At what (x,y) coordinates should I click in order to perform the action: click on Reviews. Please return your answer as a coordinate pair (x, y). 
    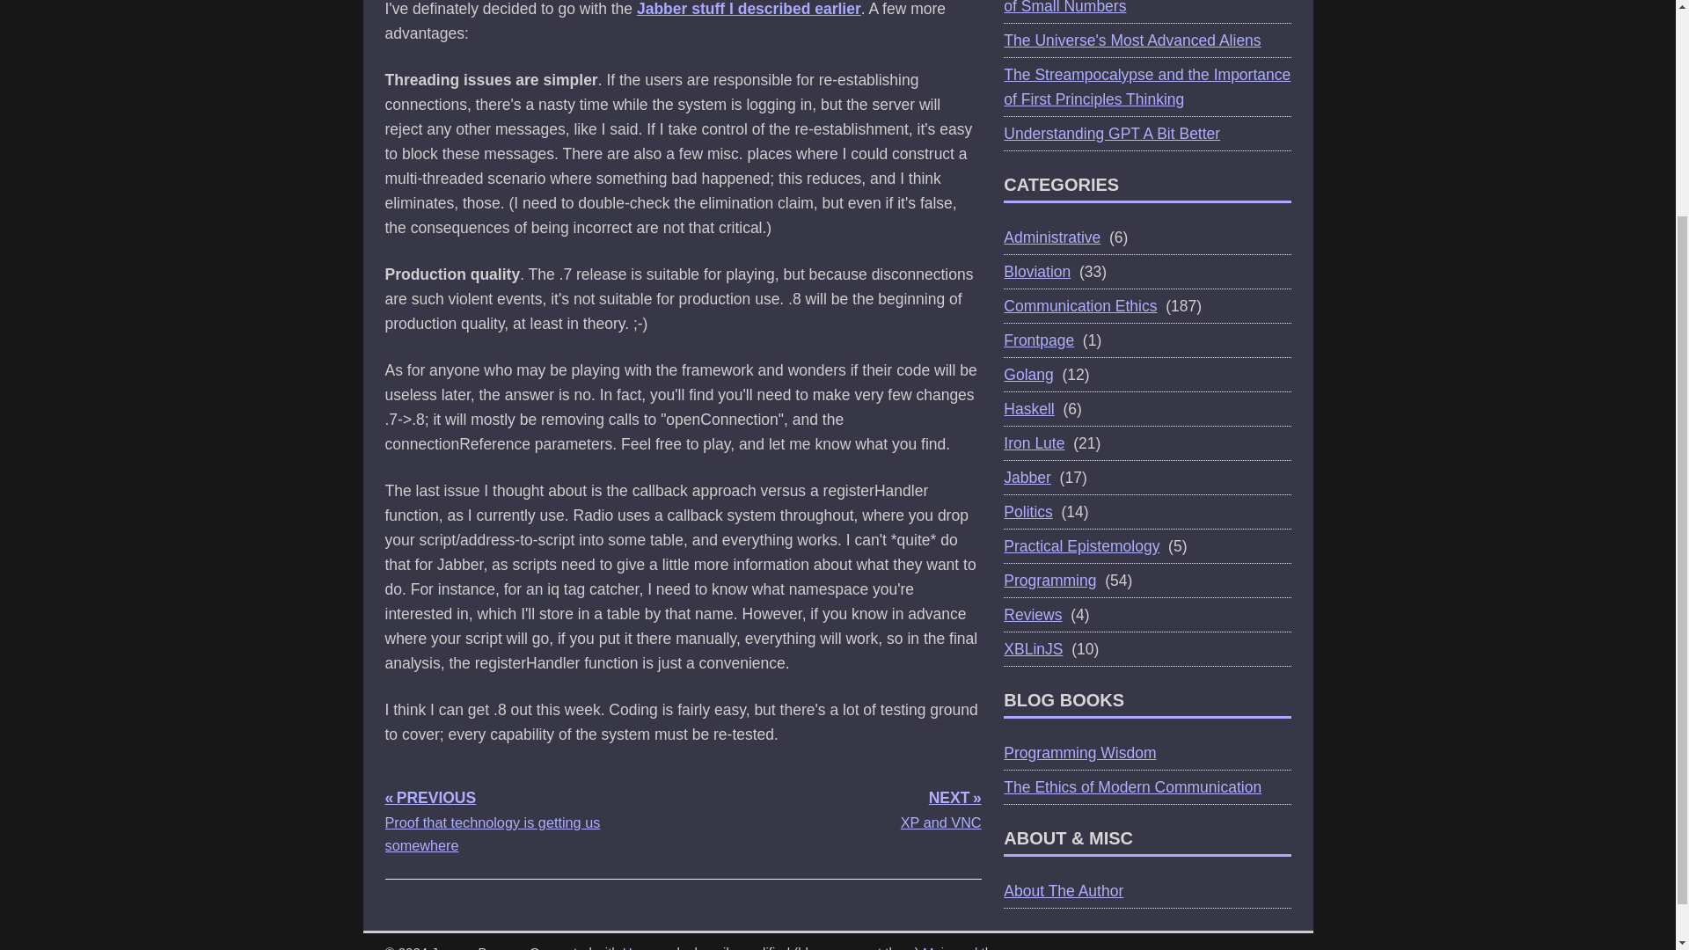
    Looking at the image, I should click on (1033, 614).